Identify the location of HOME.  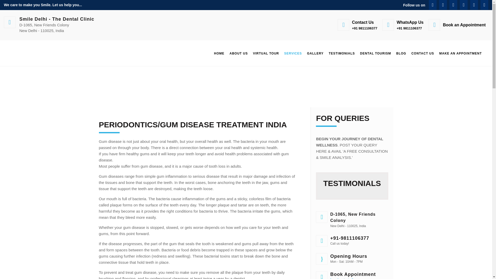
(219, 53).